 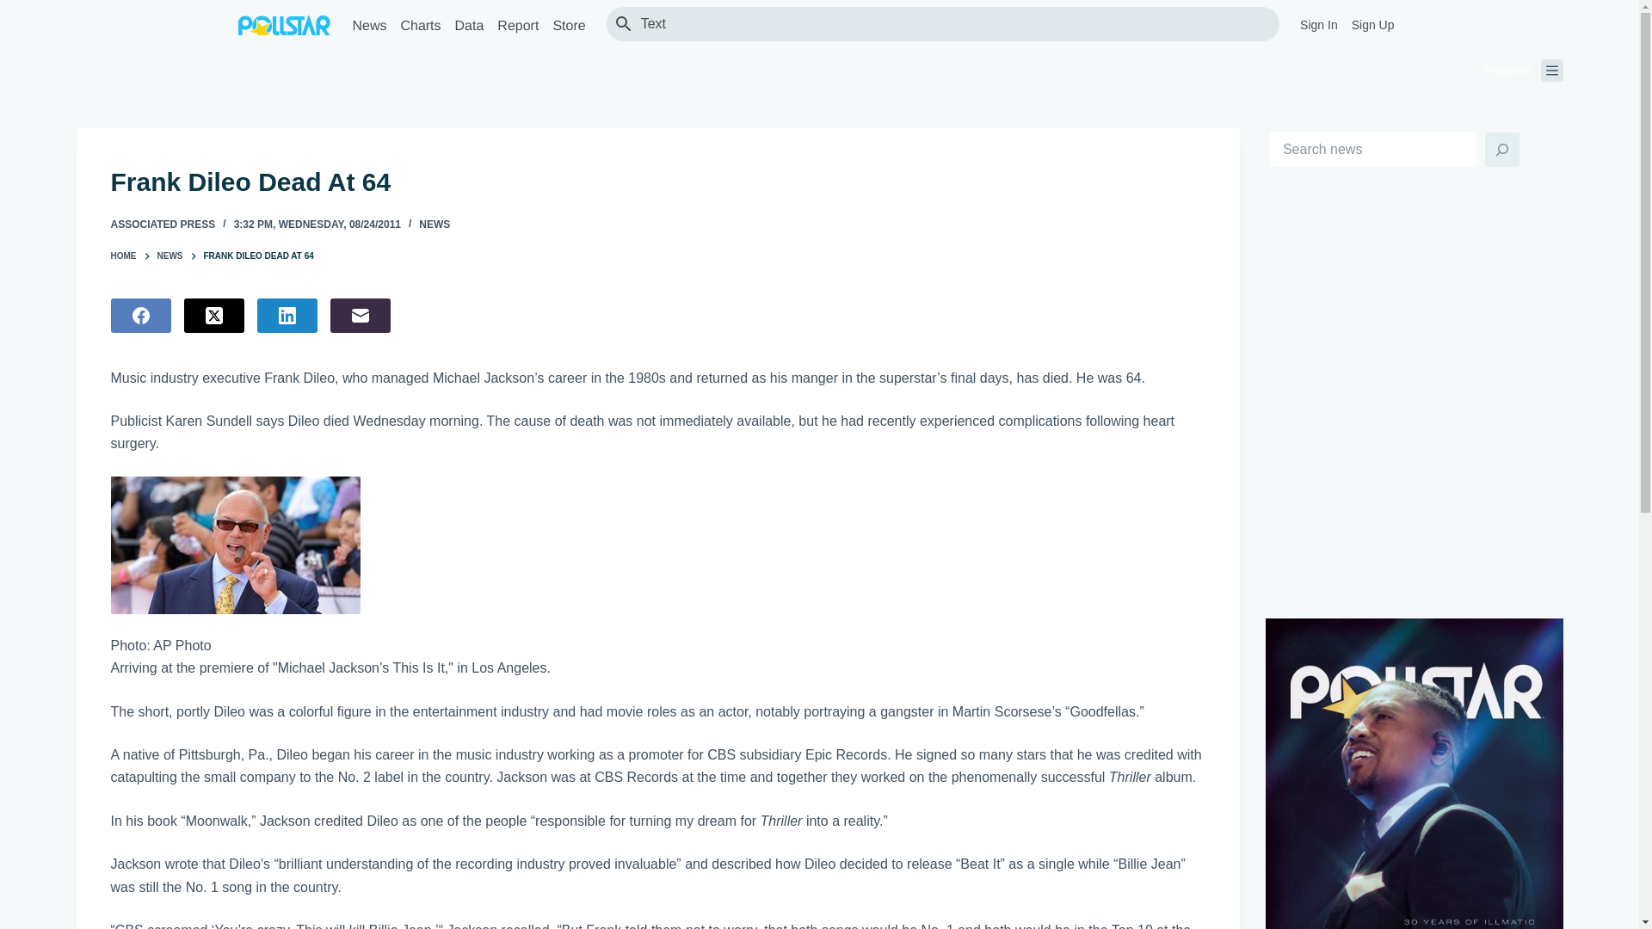 What do you see at coordinates (657, 182) in the screenshot?
I see `Frank Dileo Dead At 64` at bounding box center [657, 182].